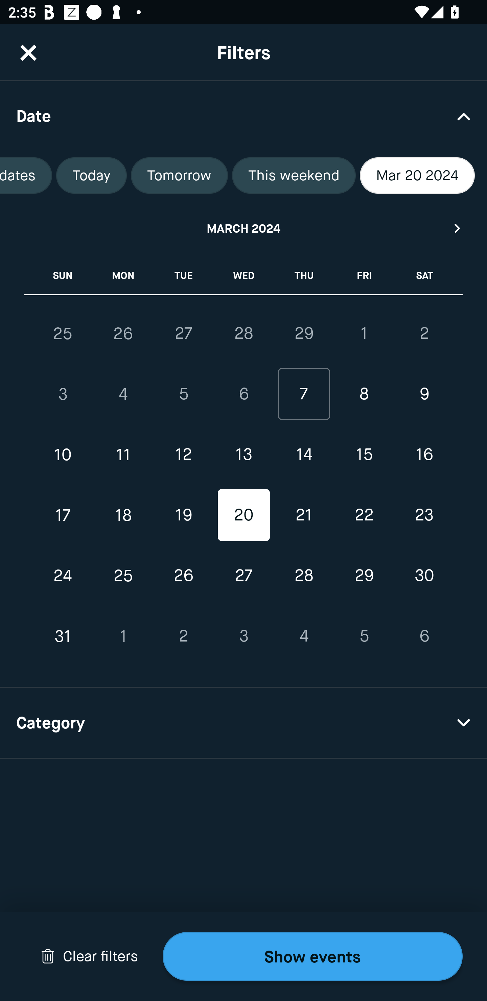  I want to click on Tomorrow, so click(179, 176).